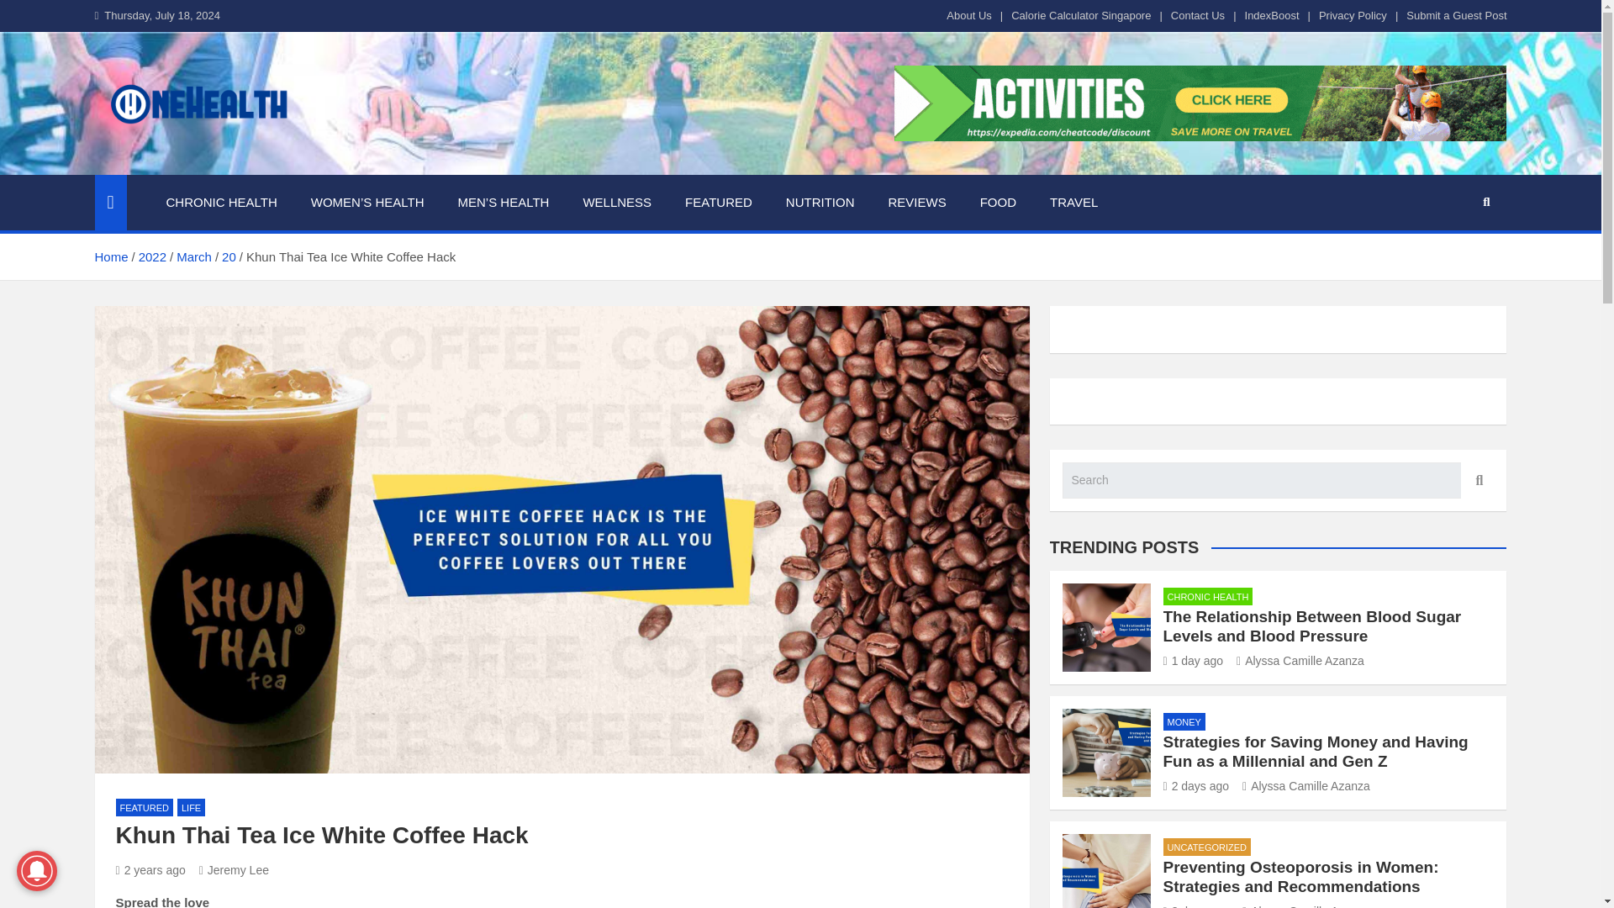  What do you see at coordinates (1352, 15) in the screenshot?
I see `Privacy Policy` at bounding box center [1352, 15].